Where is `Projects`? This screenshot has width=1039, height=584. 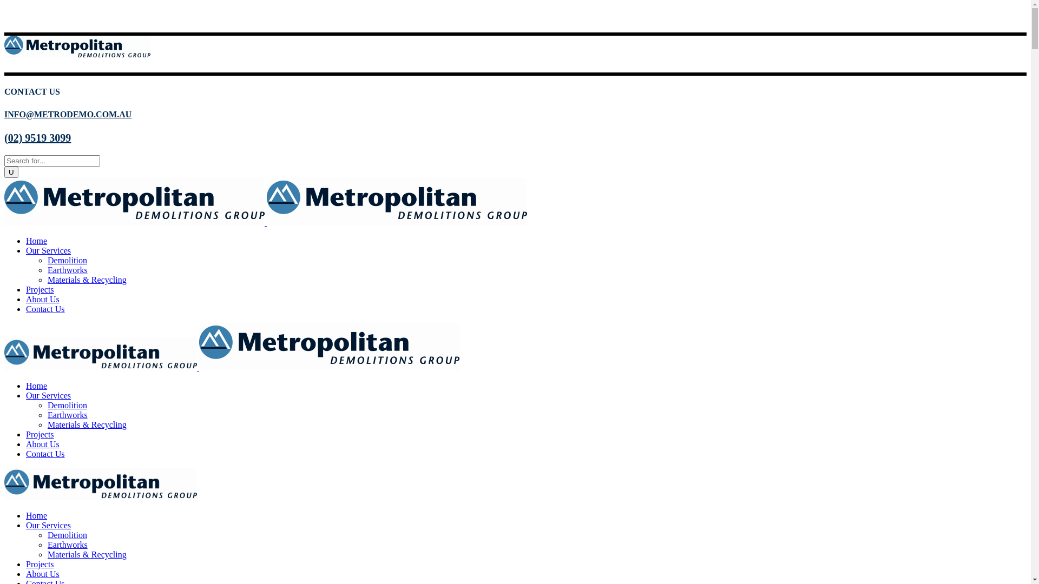 Projects is located at coordinates (40, 290).